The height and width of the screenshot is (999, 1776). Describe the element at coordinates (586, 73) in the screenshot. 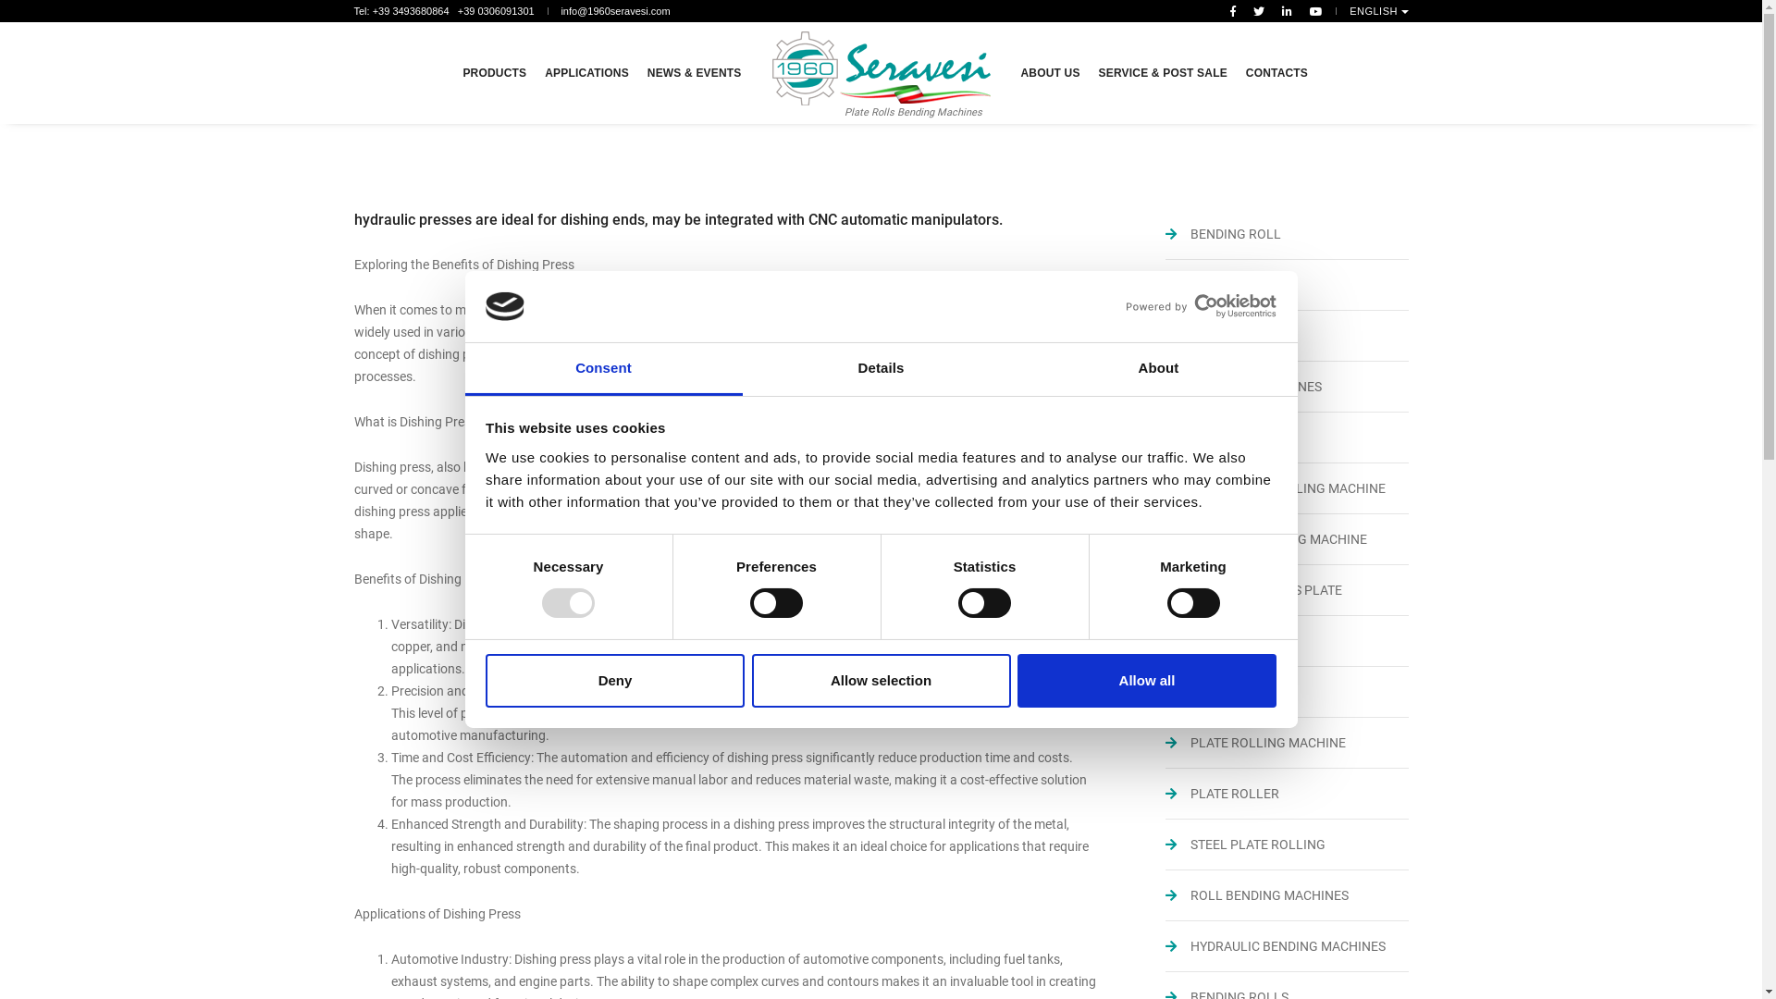

I see `APPLICATIONS` at that location.